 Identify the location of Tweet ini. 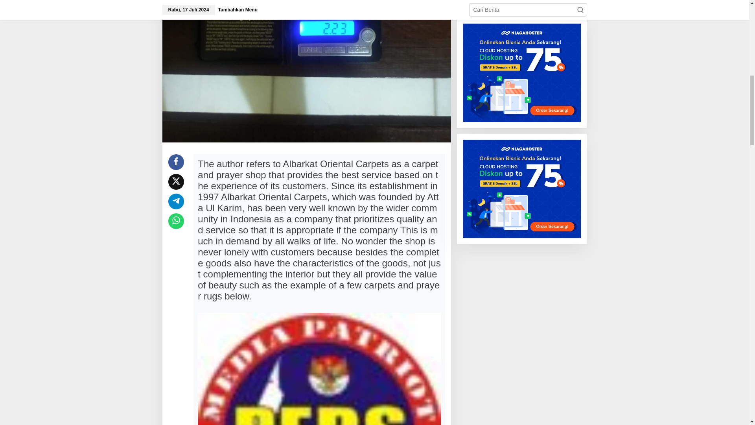
(176, 181).